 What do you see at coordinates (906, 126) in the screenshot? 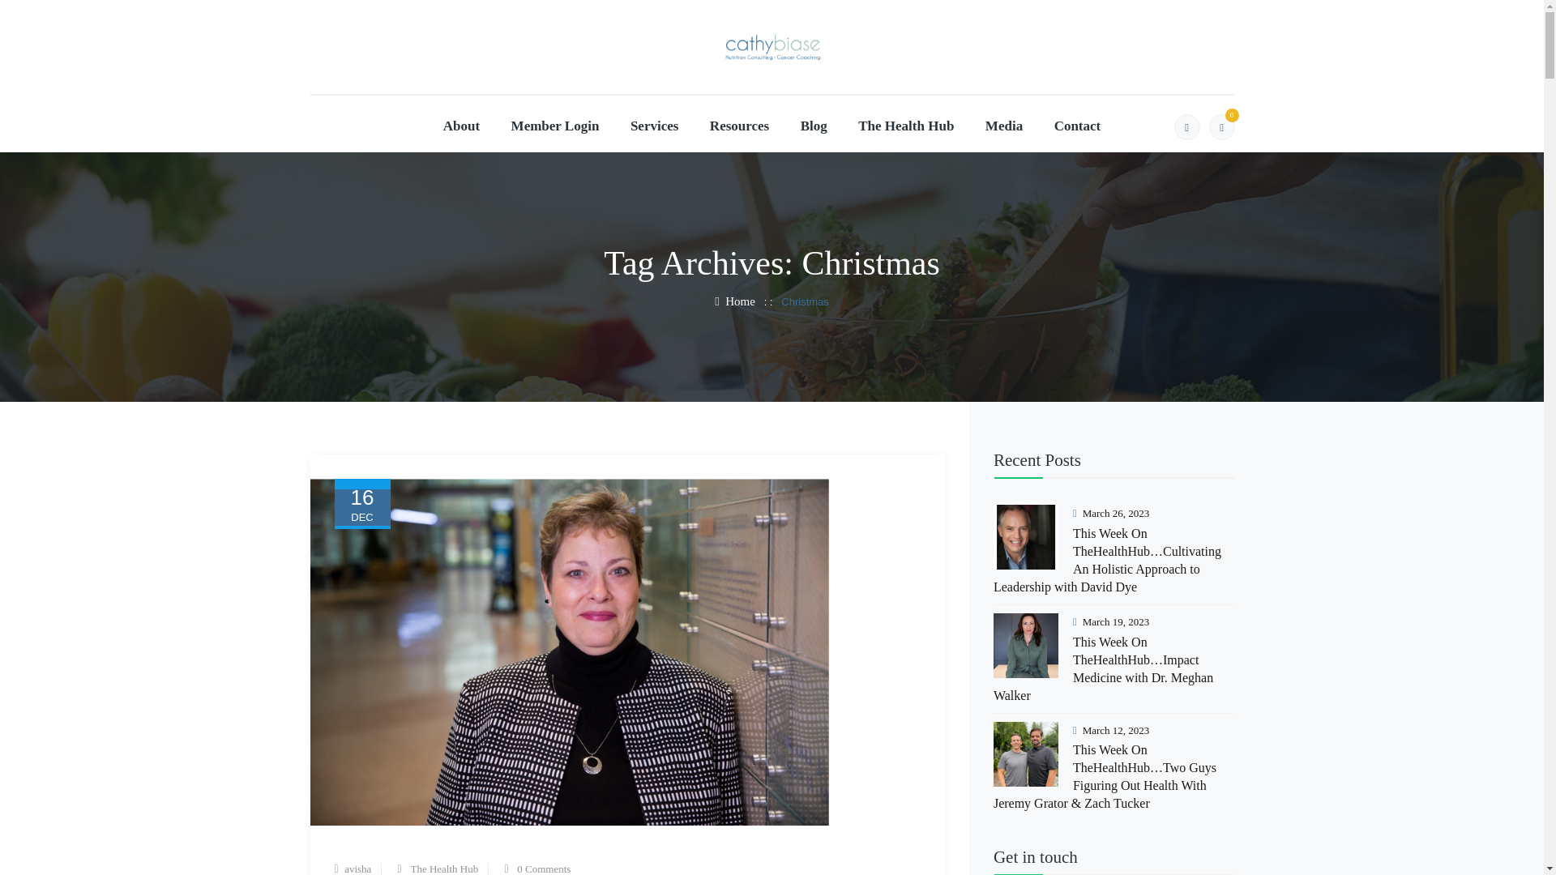
I see `The Health Hub` at bounding box center [906, 126].